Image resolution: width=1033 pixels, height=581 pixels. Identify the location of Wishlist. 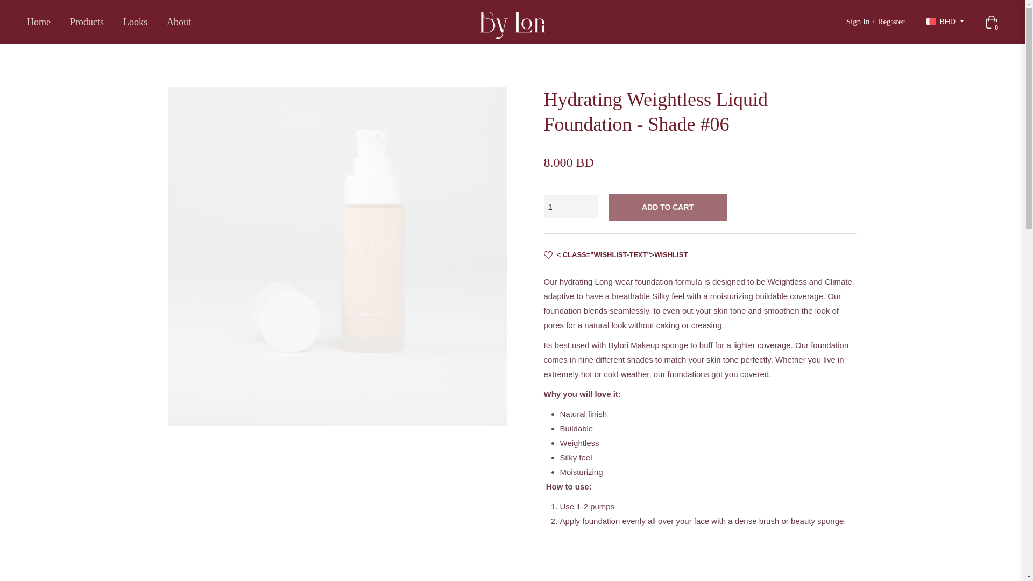
(615, 254).